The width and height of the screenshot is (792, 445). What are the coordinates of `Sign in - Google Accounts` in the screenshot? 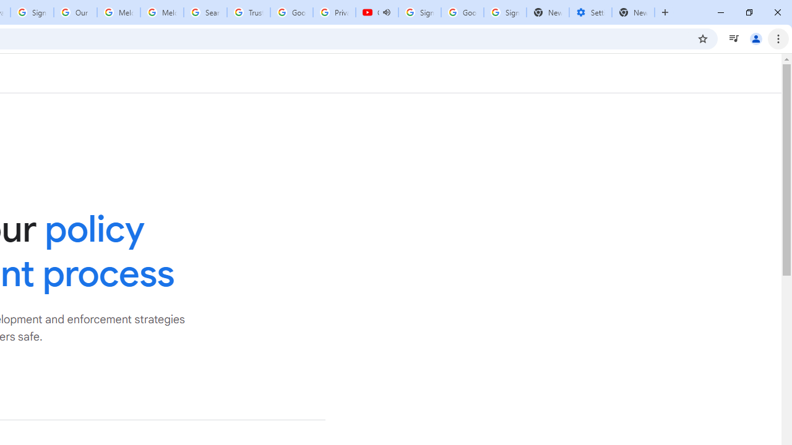 It's located at (32, 12).